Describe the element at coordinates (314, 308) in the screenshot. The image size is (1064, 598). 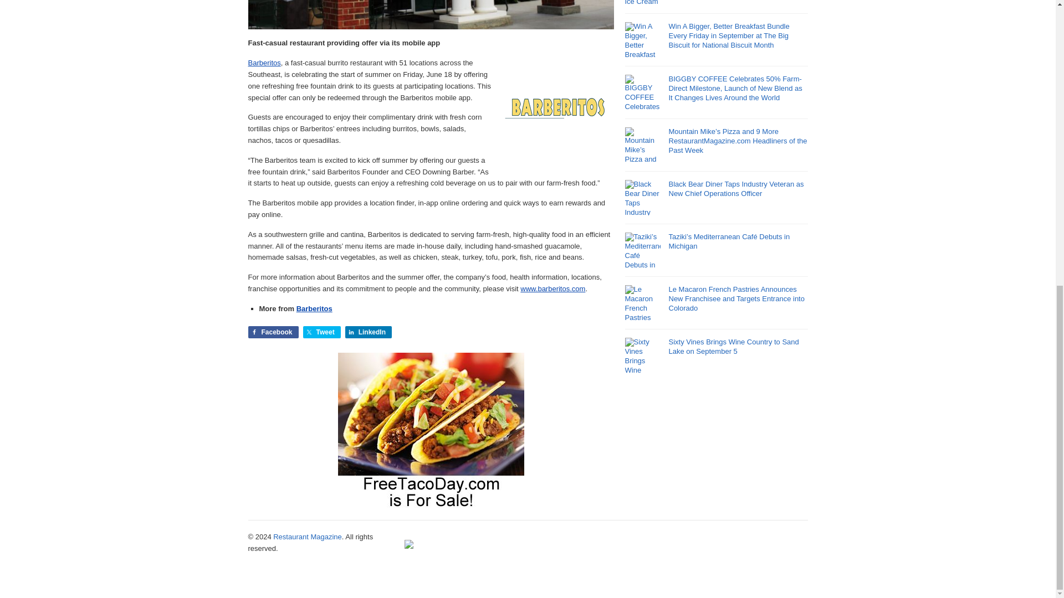
I see `More from Barberitos` at that location.